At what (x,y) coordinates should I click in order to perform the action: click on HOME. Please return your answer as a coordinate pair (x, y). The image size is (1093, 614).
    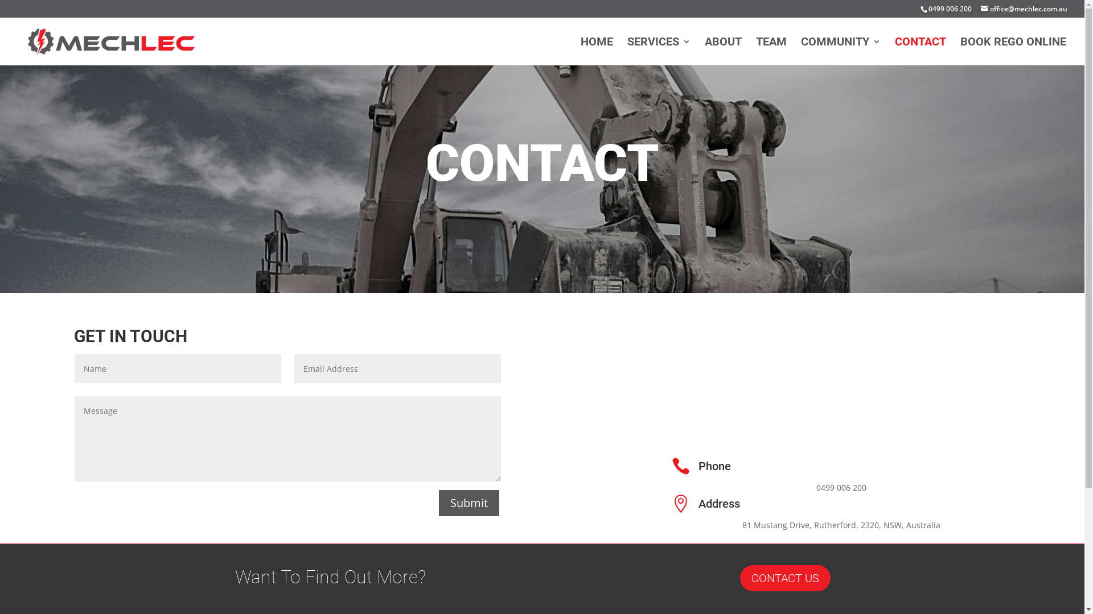
    Looking at the image, I should click on (597, 51).